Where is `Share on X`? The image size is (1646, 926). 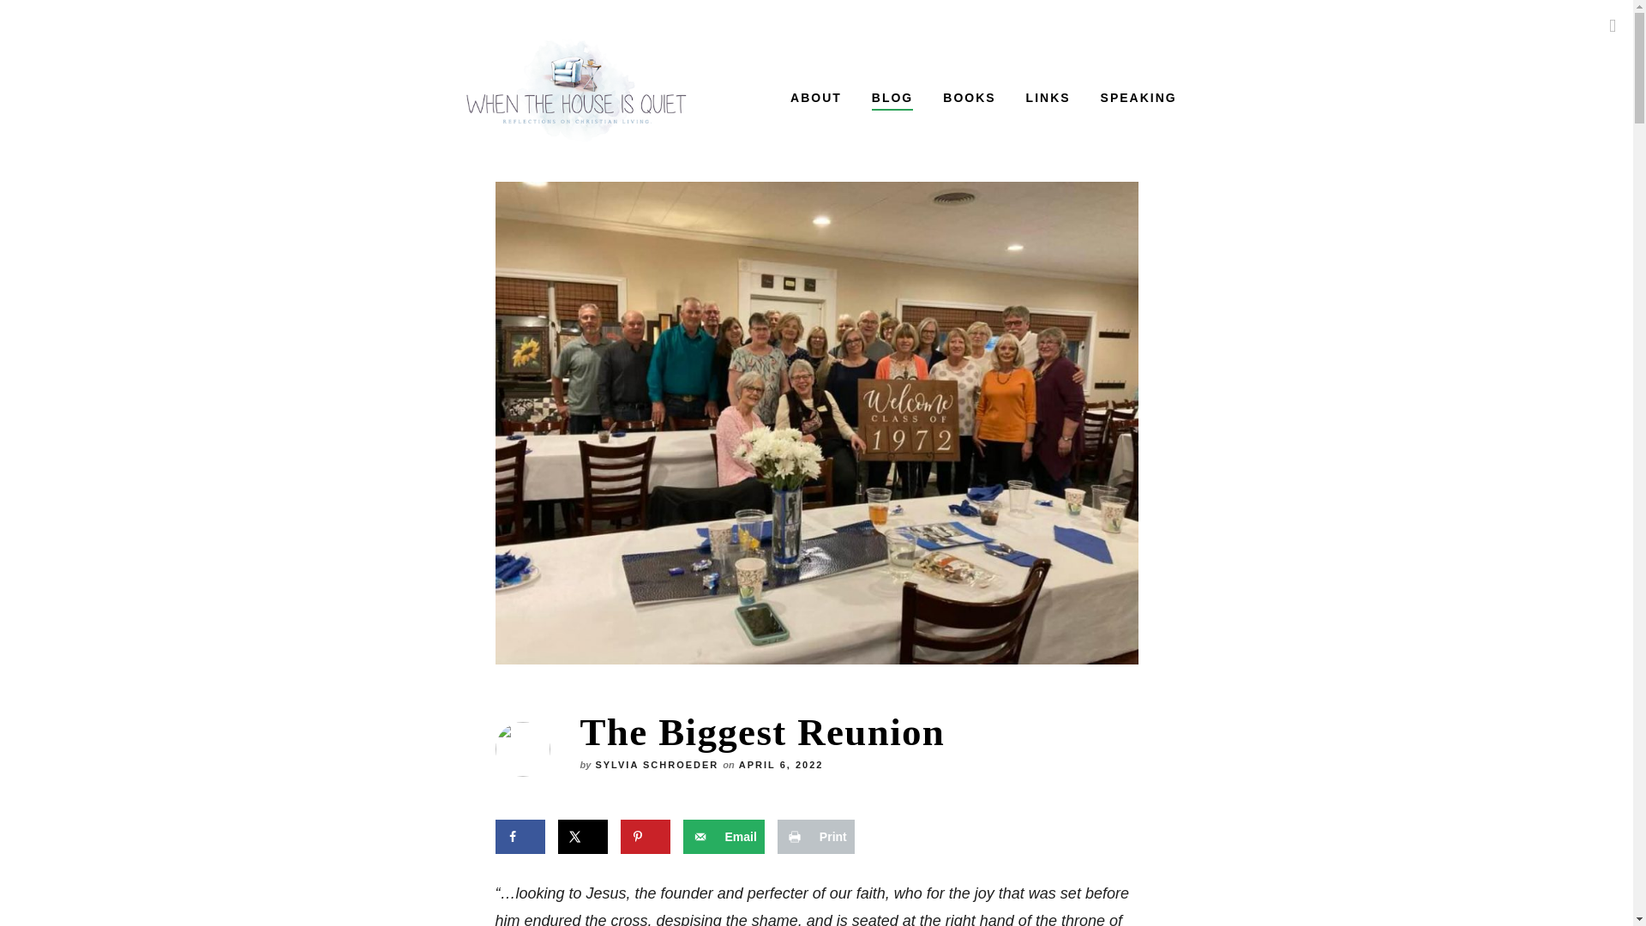
Share on X is located at coordinates (582, 836).